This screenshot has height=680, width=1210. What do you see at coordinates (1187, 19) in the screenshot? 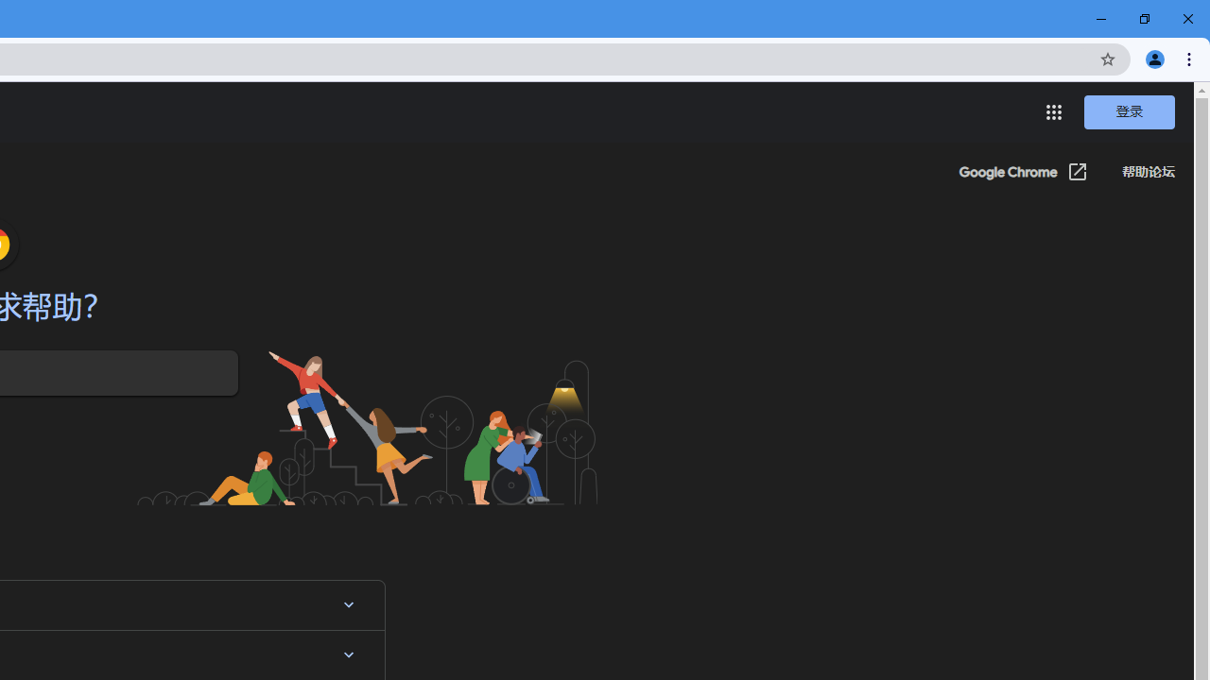
I see `Close` at bounding box center [1187, 19].